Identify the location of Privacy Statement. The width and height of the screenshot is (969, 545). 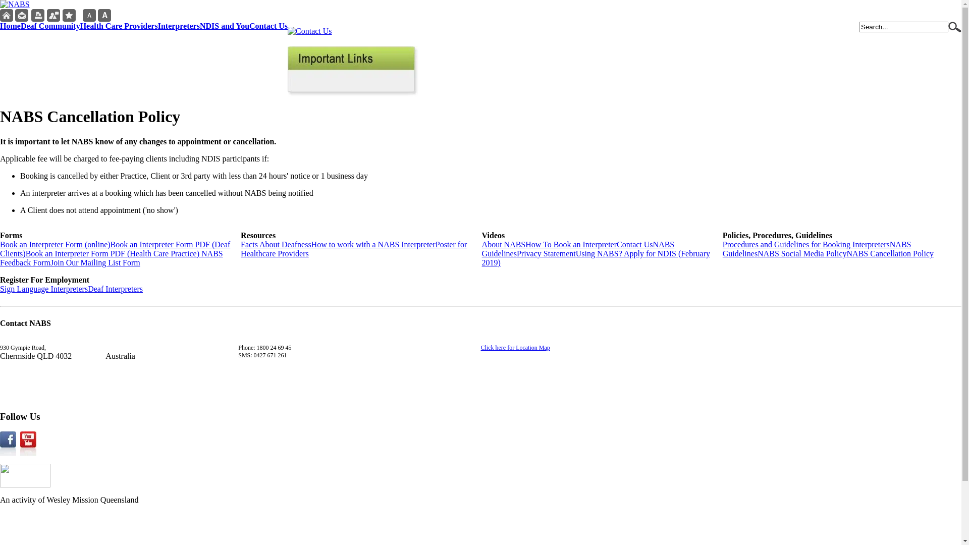
(546, 253).